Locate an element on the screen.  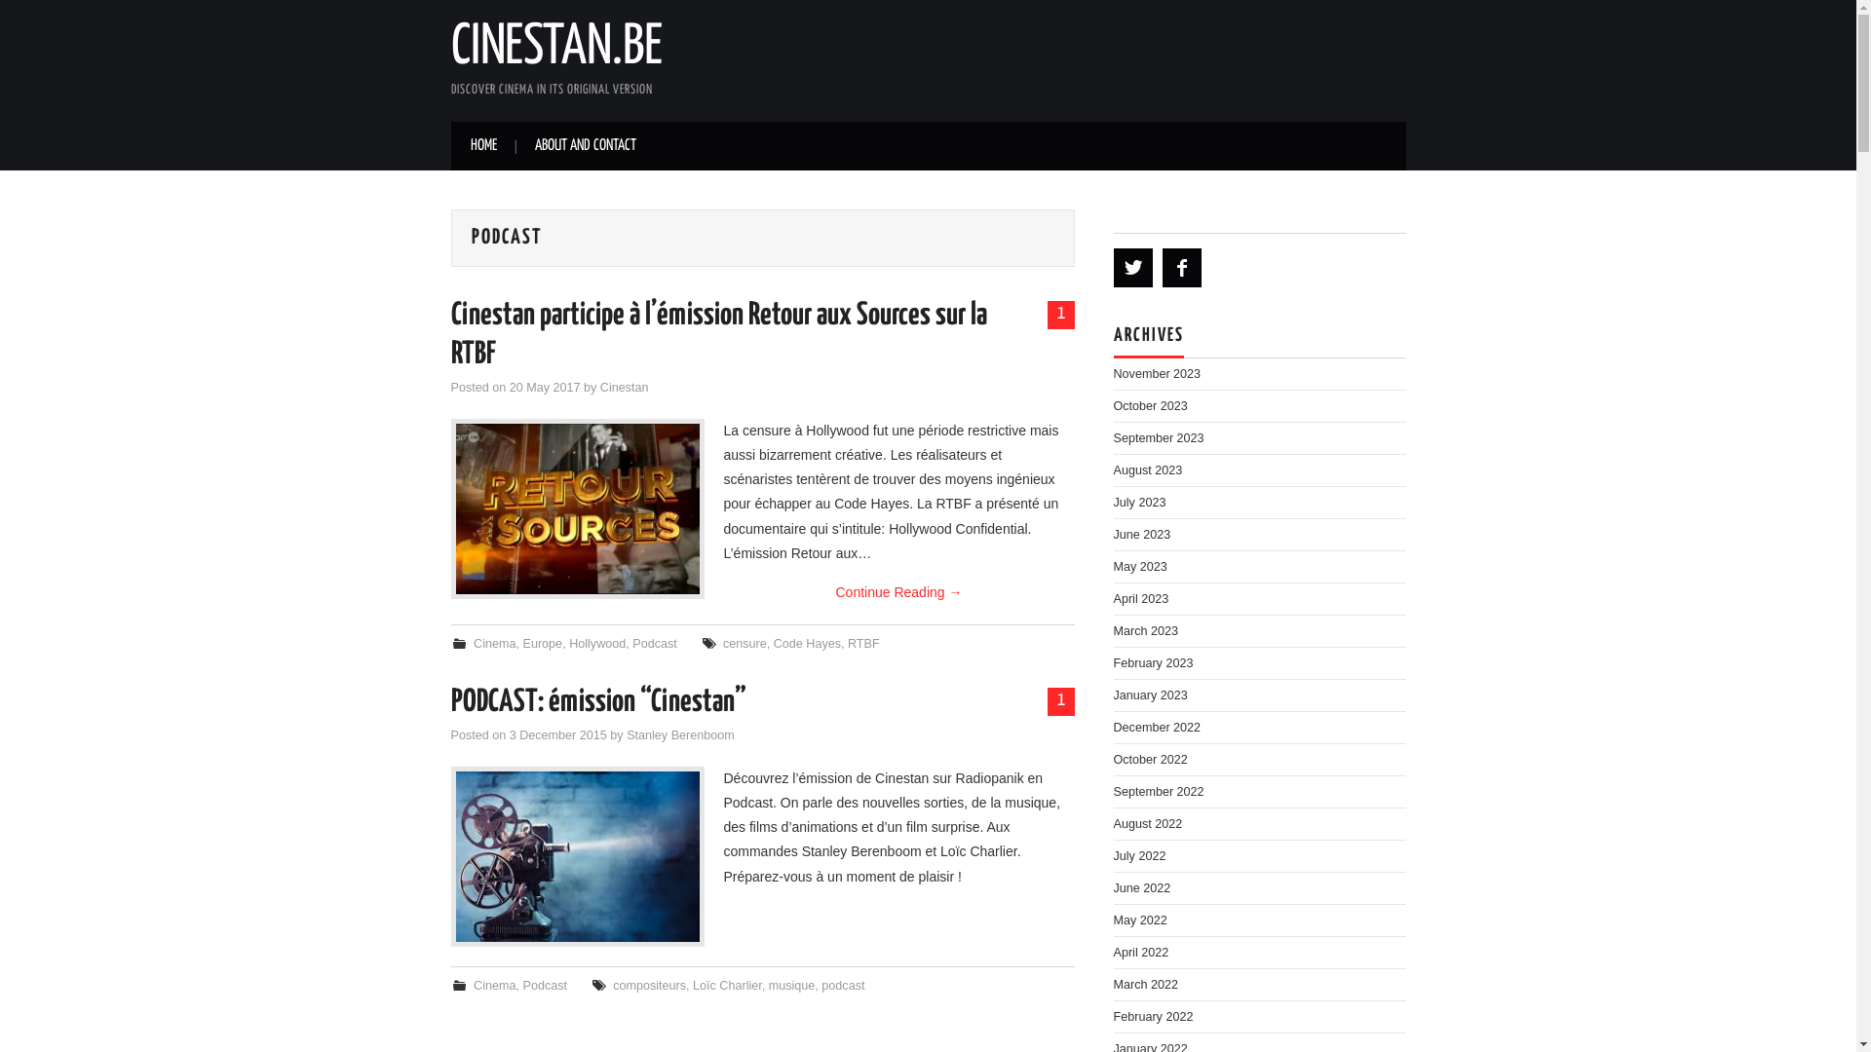
February 2022 is located at coordinates (1153, 1017).